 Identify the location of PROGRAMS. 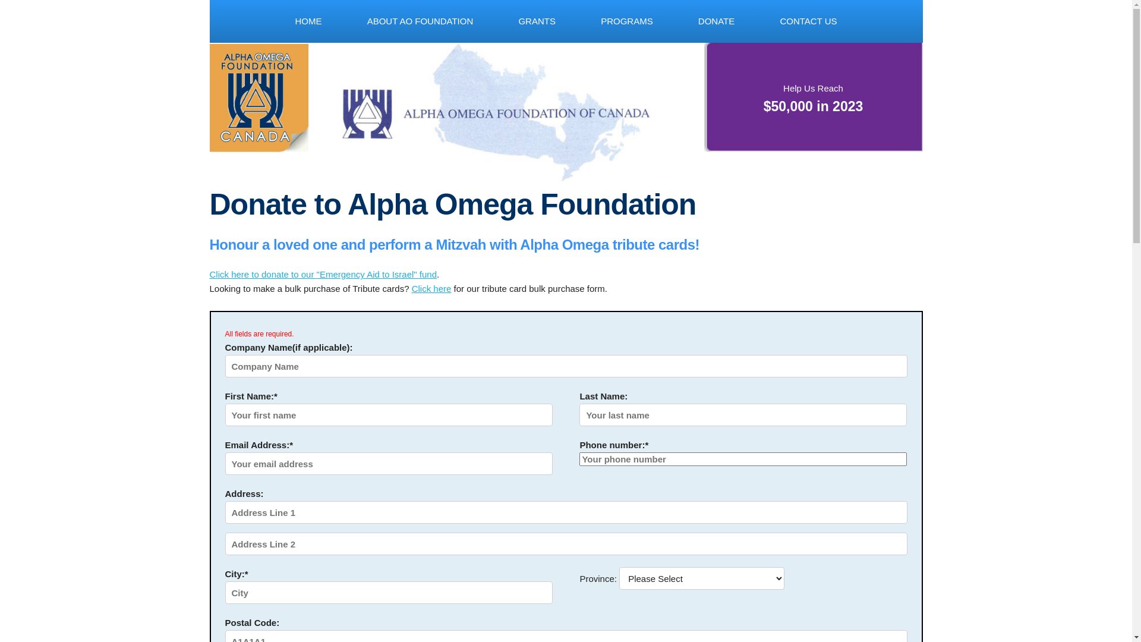
(627, 21).